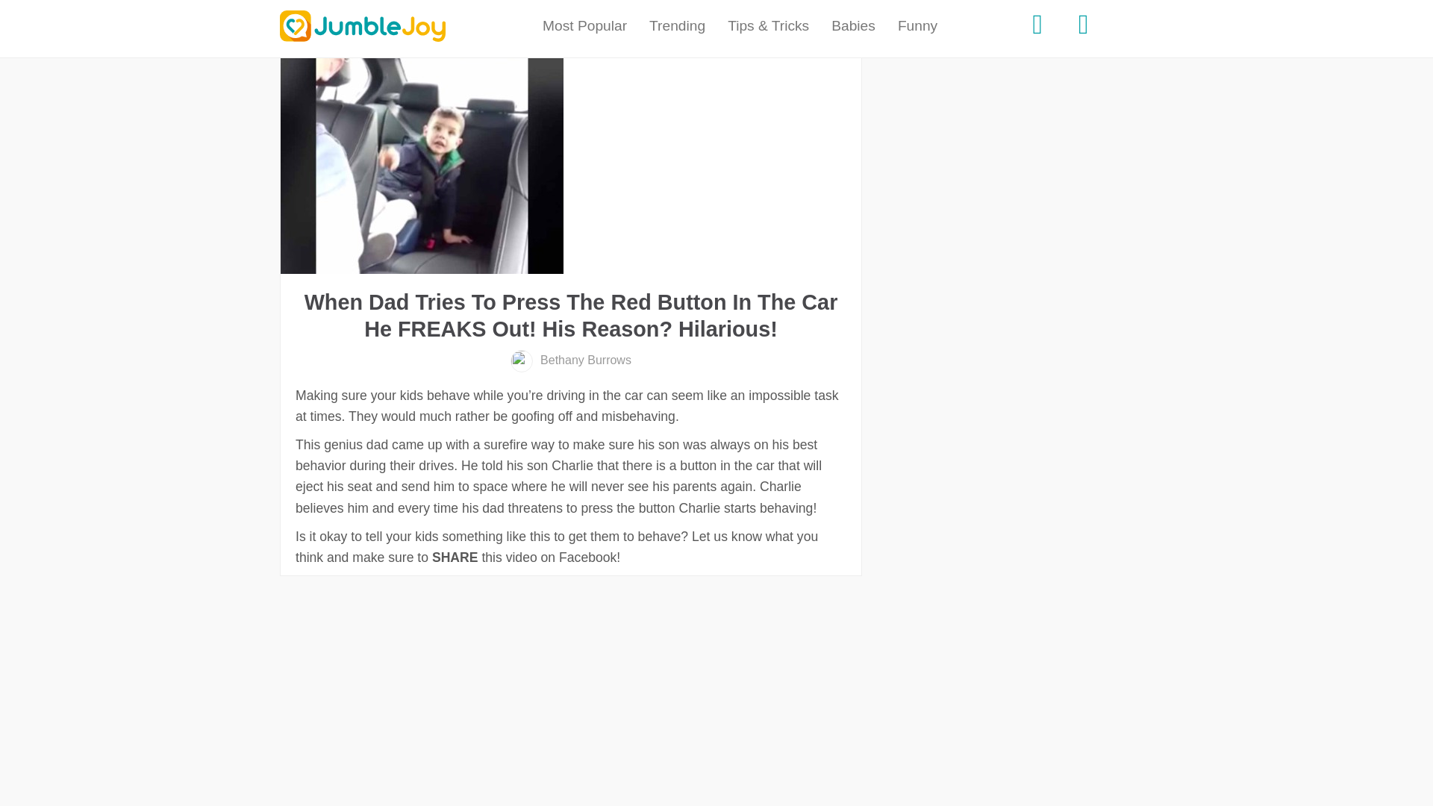  Describe the element at coordinates (584, 26) in the screenshot. I see `Most Popular` at that location.